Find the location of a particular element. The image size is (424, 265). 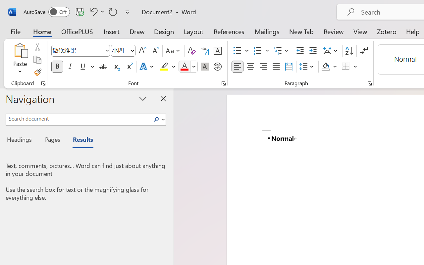

Subscript is located at coordinates (116, 67).